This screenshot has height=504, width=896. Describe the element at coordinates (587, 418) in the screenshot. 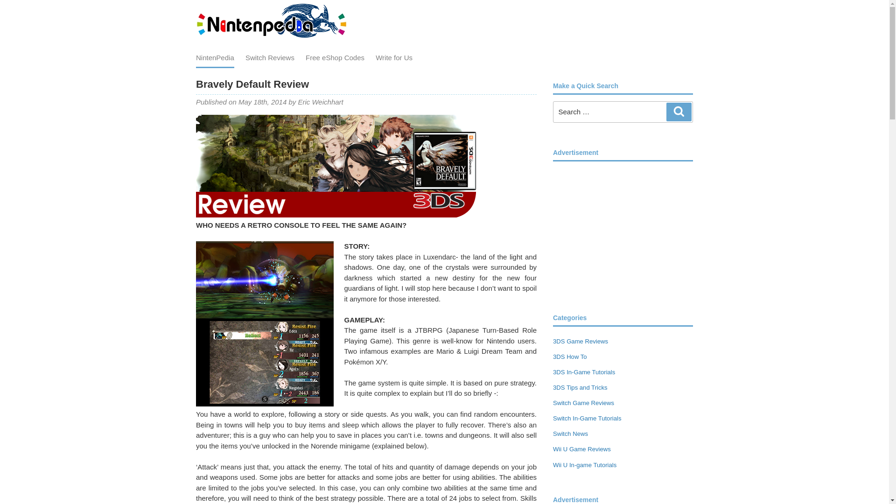

I see `Switch In-Game Tutorials` at that location.